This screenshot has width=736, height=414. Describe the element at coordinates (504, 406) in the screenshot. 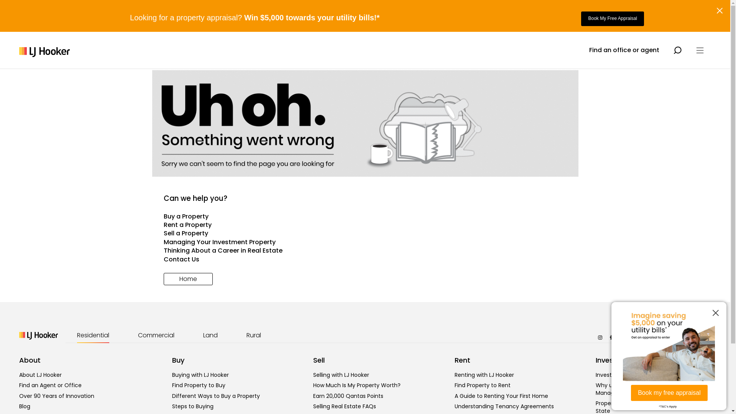

I see `Understanding Tenancy Agreements` at that location.